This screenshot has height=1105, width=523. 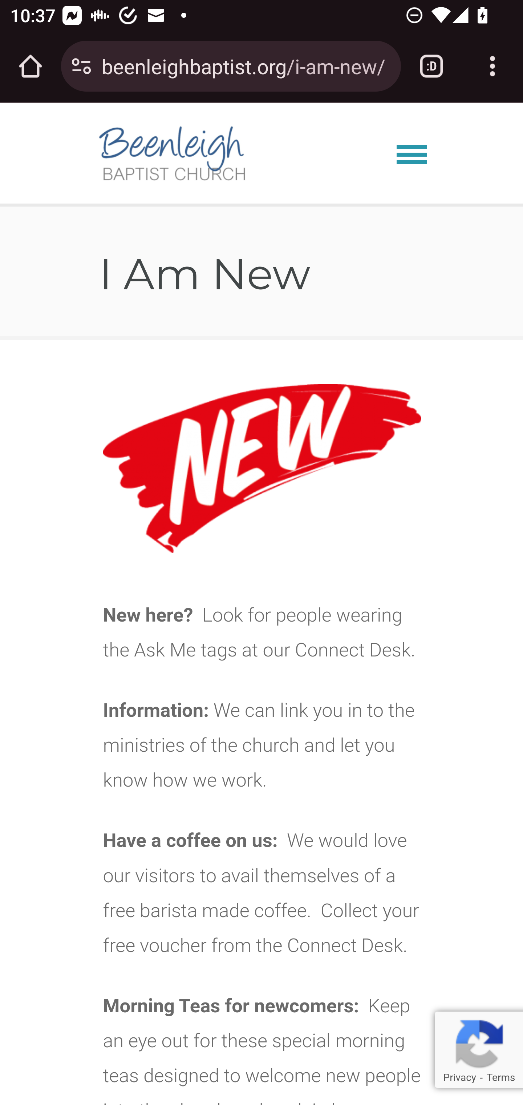 What do you see at coordinates (500, 1077) in the screenshot?
I see `Terms` at bounding box center [500, 1077].